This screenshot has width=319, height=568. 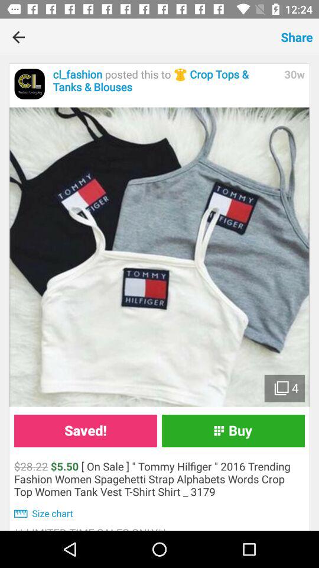 I want to click on click on the green color button, so click(x=233, y=431).